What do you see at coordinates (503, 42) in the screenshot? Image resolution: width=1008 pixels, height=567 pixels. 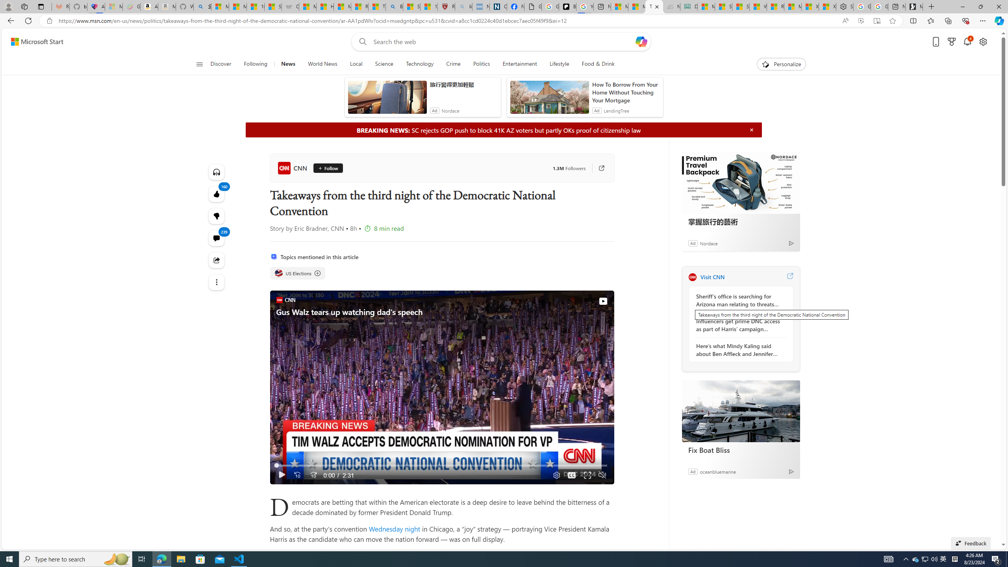 I see `Enter your search term` at bounding box center [503, 42].